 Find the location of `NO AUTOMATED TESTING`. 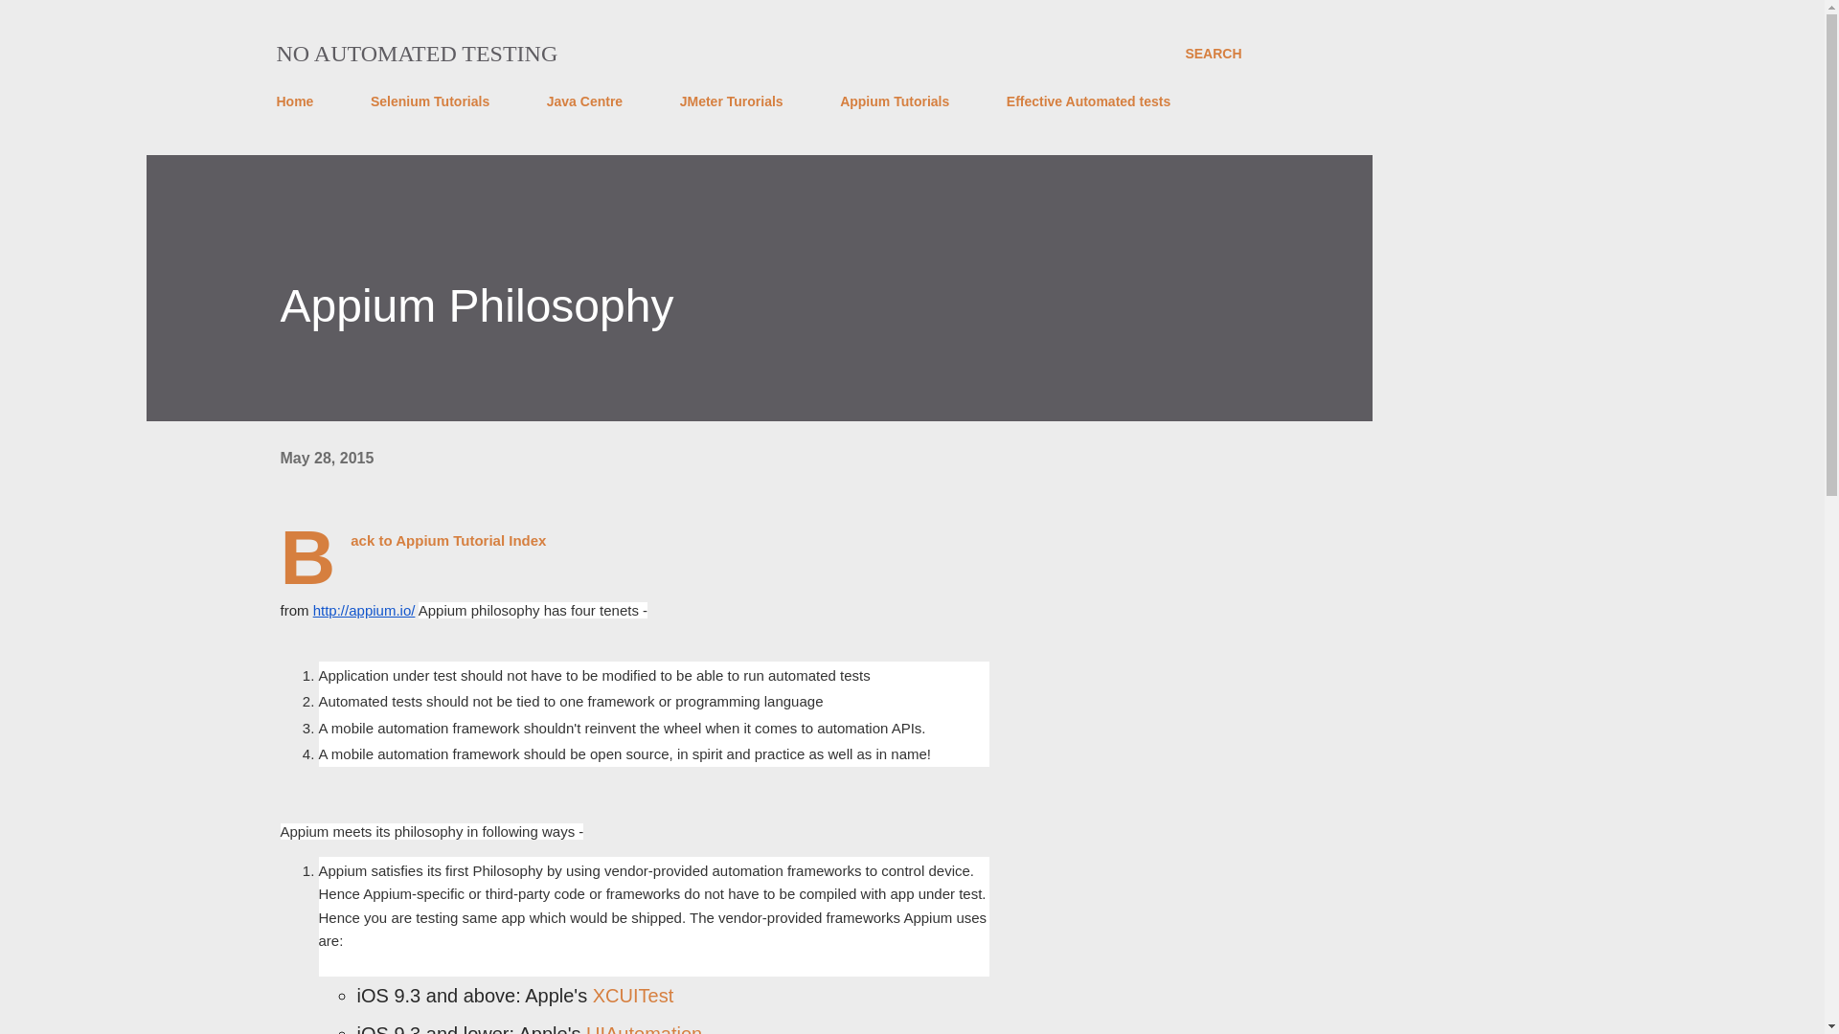

NO AUTOMATED TESTING is located at coordinates (416, 54).